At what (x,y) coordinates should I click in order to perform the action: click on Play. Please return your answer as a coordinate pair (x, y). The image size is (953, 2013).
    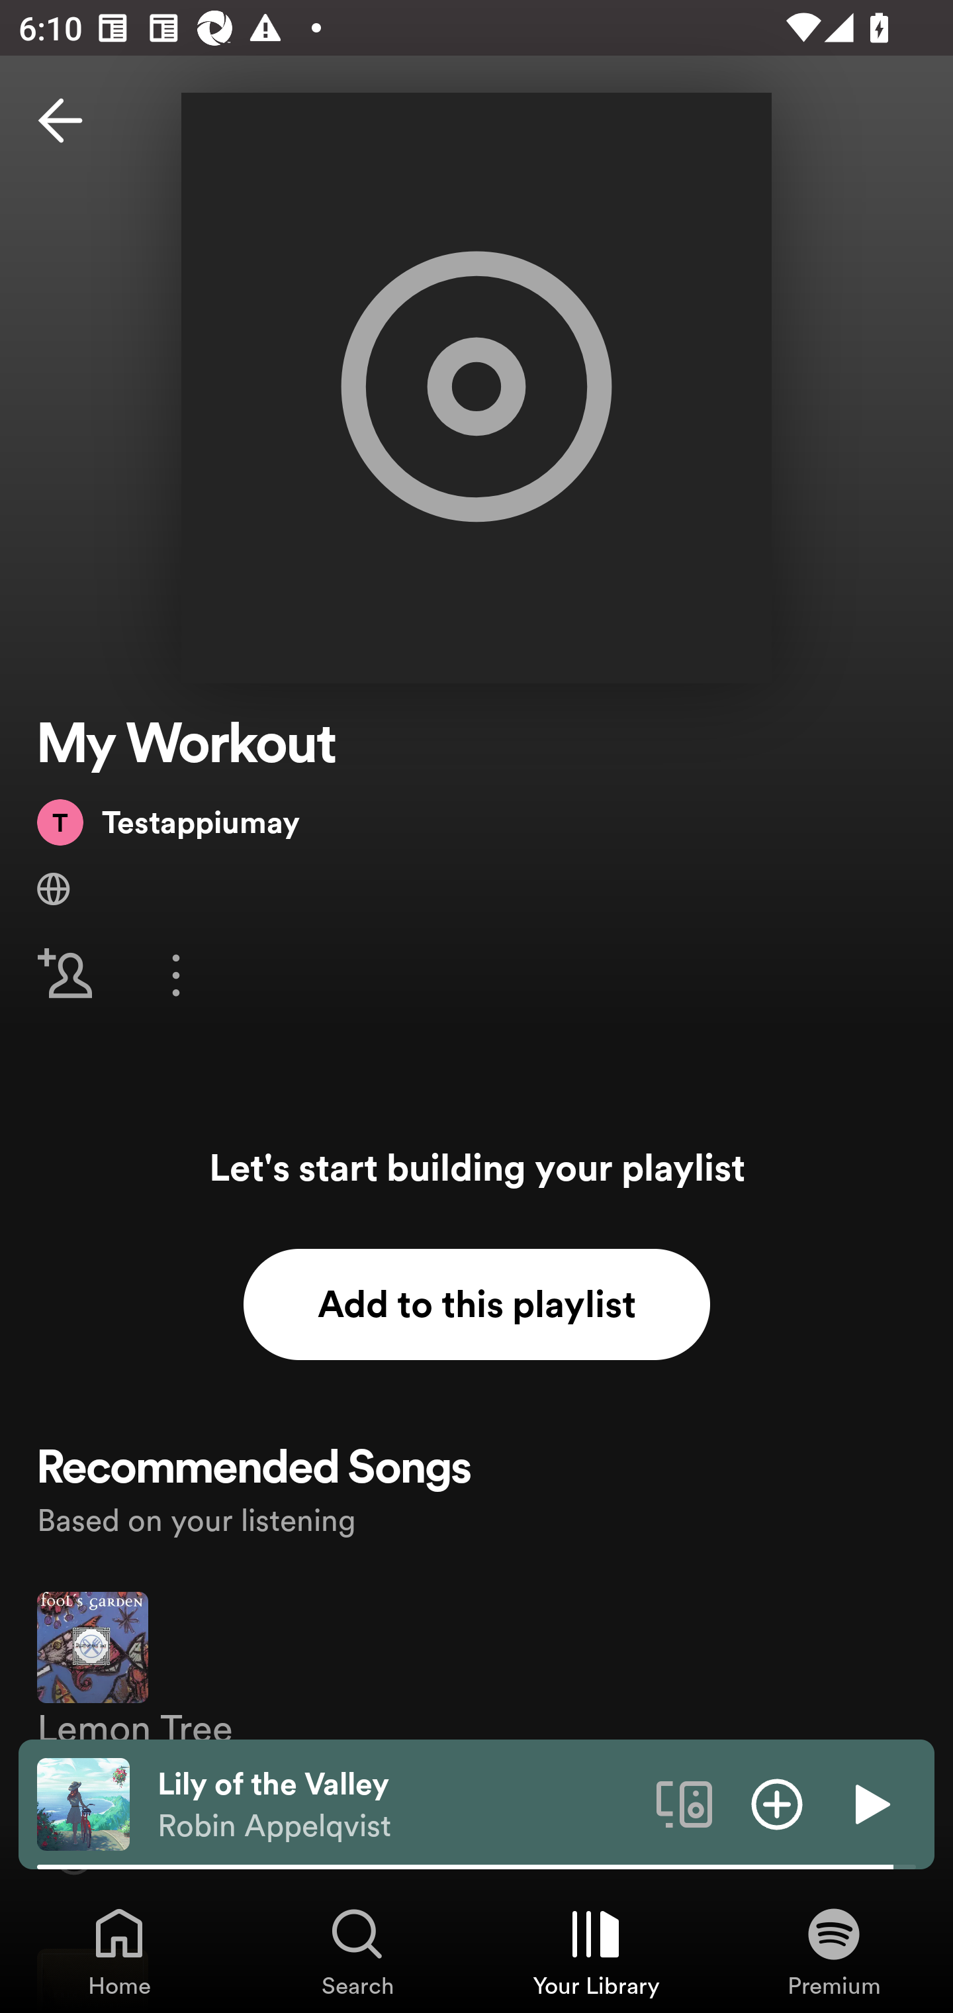
    Looking at the image, I should click on (870, 1803).